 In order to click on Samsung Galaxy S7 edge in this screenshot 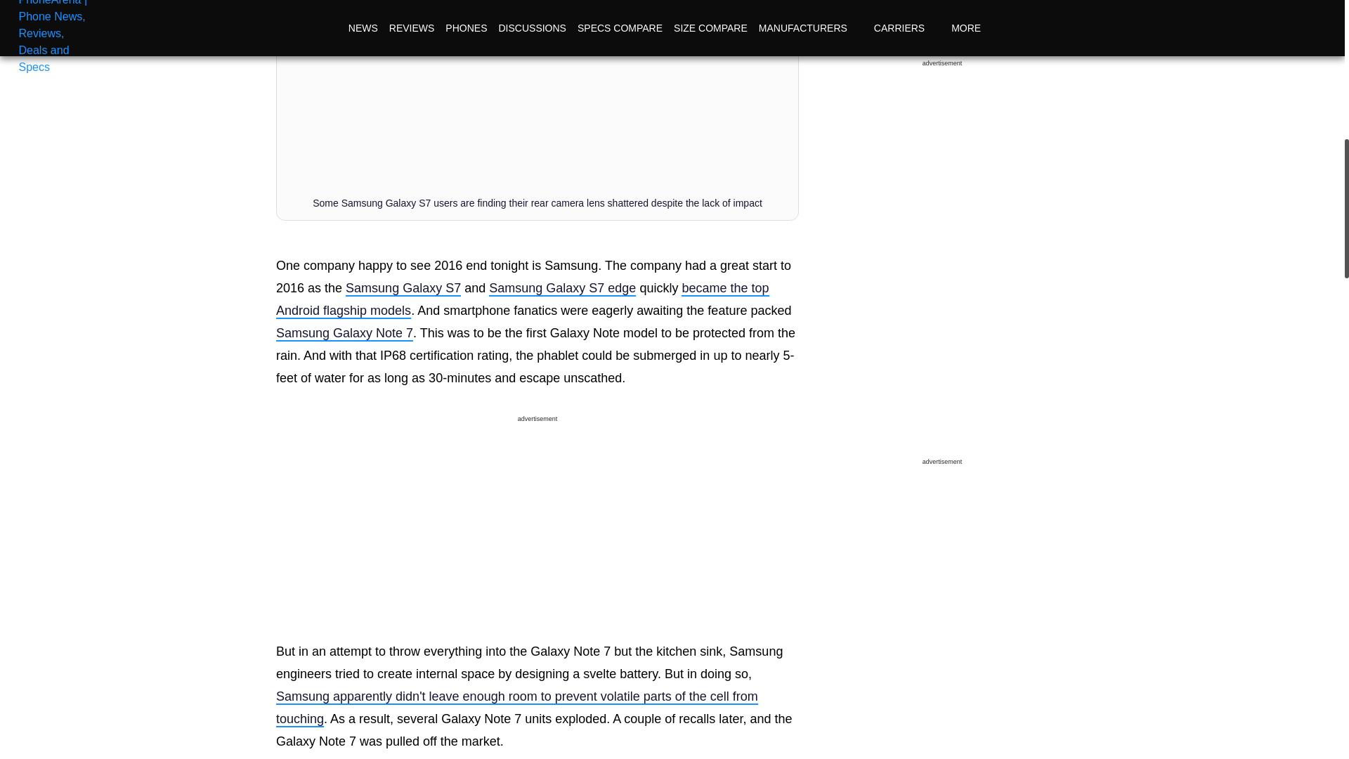, I will do `click(562, 288)`.